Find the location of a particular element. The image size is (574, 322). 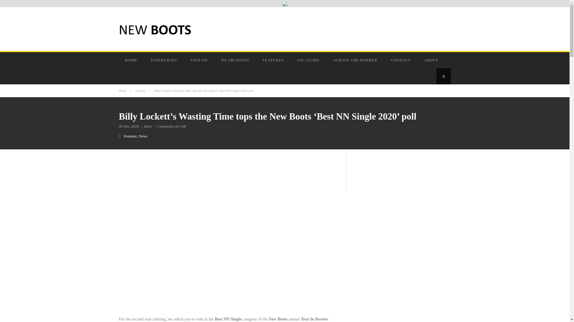

GIG GUIDE is located at coordinates (309, 60).